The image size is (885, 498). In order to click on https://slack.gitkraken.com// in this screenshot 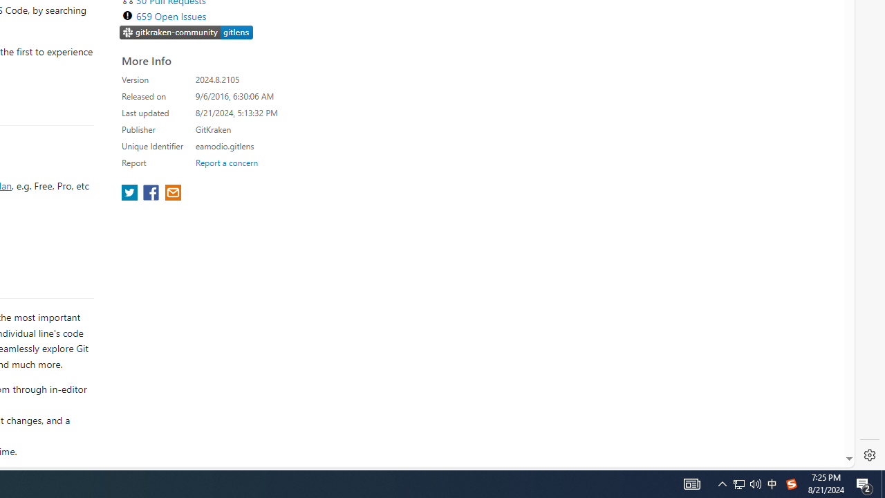, I will do `click(187, 33)`.